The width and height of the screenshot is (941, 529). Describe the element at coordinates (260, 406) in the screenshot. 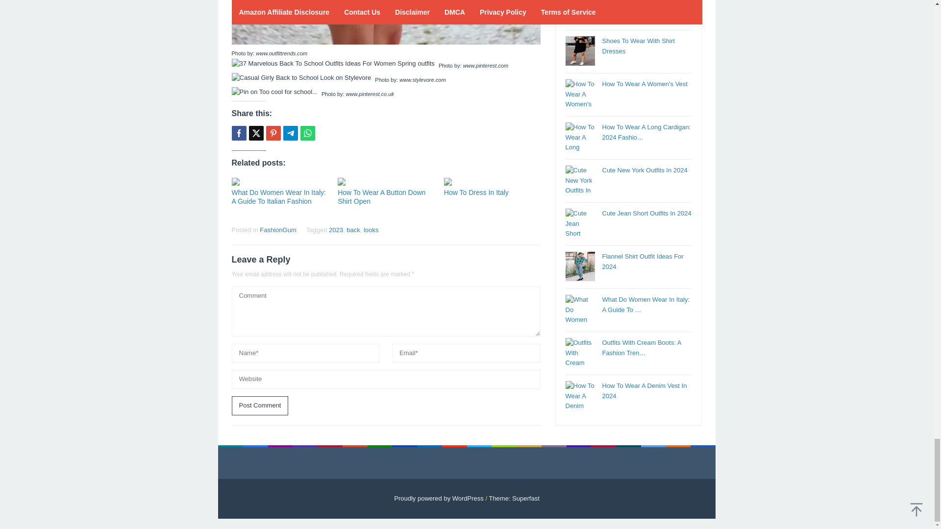

I see `Post Comment` at that location.